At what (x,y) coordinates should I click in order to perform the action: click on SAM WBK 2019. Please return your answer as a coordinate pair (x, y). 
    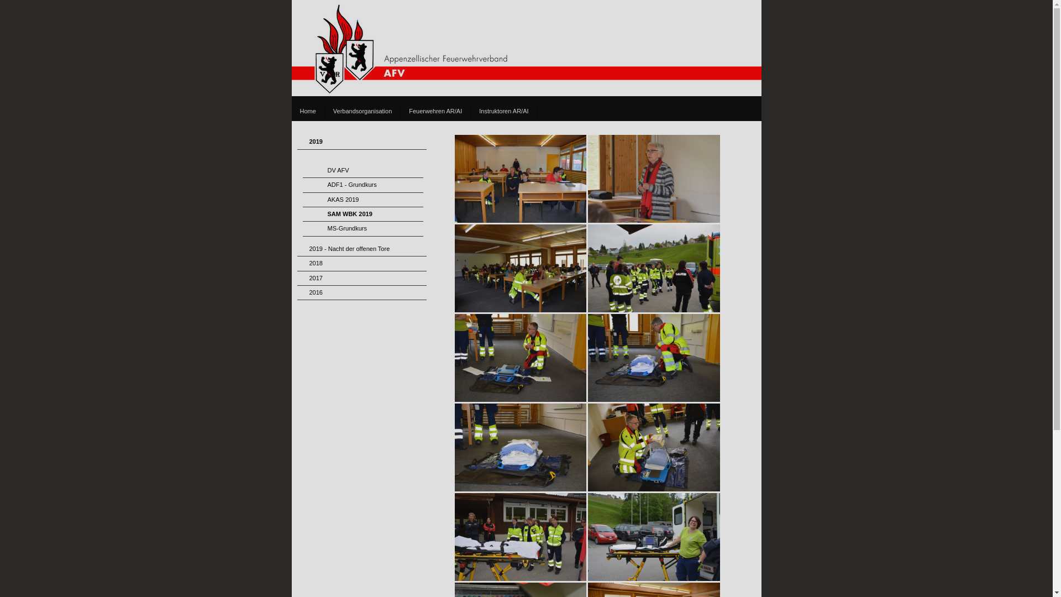
    Looking at the image, I should click on (363, 214).